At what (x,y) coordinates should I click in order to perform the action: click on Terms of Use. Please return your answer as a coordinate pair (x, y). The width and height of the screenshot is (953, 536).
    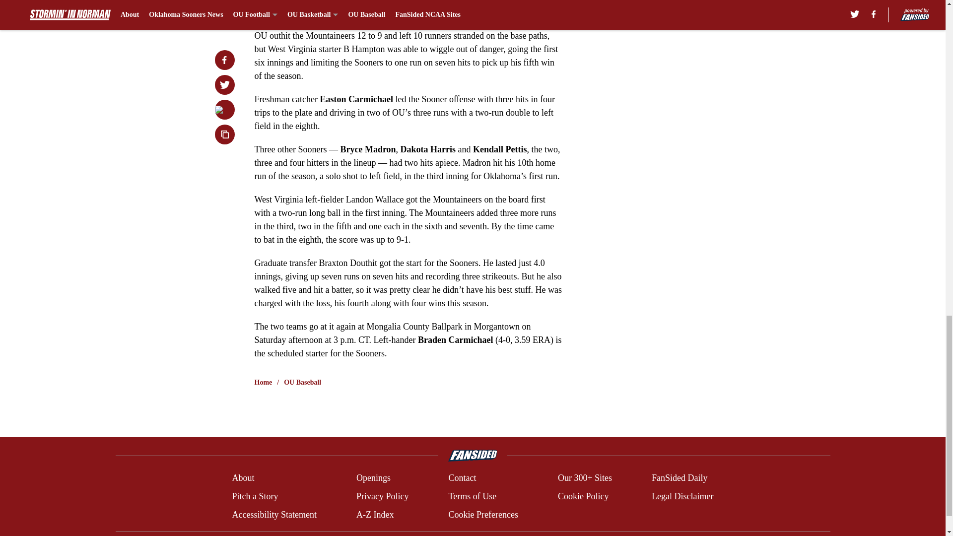
    Looking at the image, I should click on (472, 496).